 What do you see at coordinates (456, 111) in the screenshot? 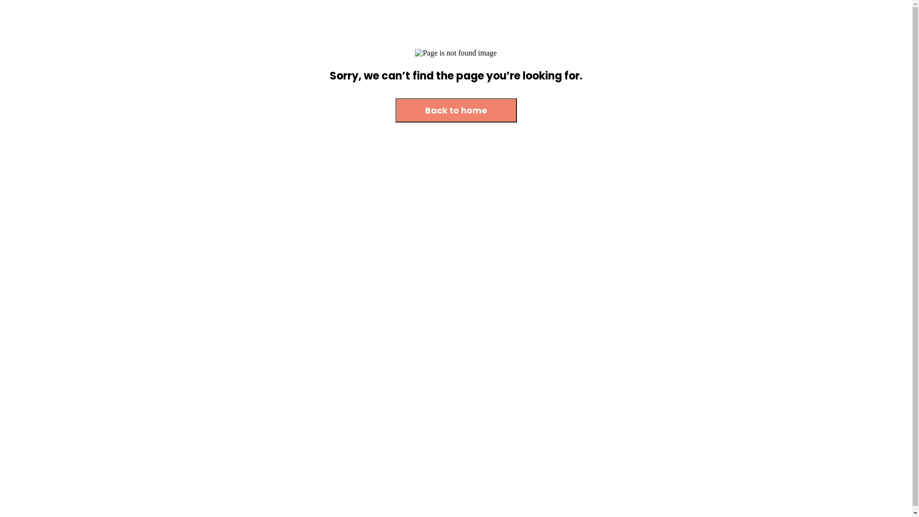
I see `Back to home` at bounding box center [456, 111].